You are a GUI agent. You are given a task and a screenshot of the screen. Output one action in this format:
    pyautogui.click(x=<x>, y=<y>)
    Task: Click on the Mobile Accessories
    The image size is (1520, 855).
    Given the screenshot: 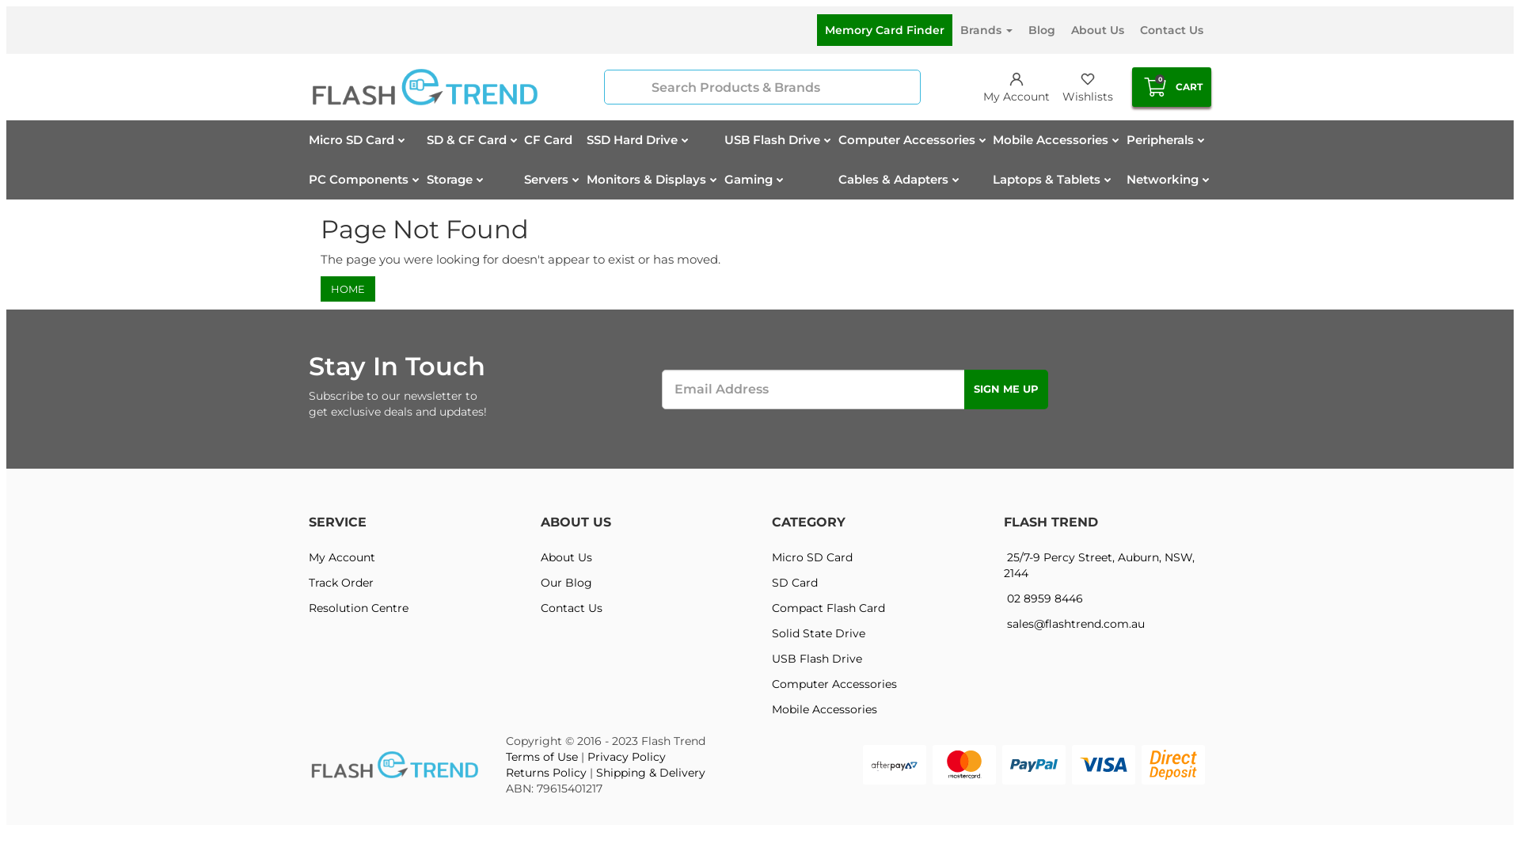 What is the action you would take?
    pyautogui.click(x=1057, y=140)
    